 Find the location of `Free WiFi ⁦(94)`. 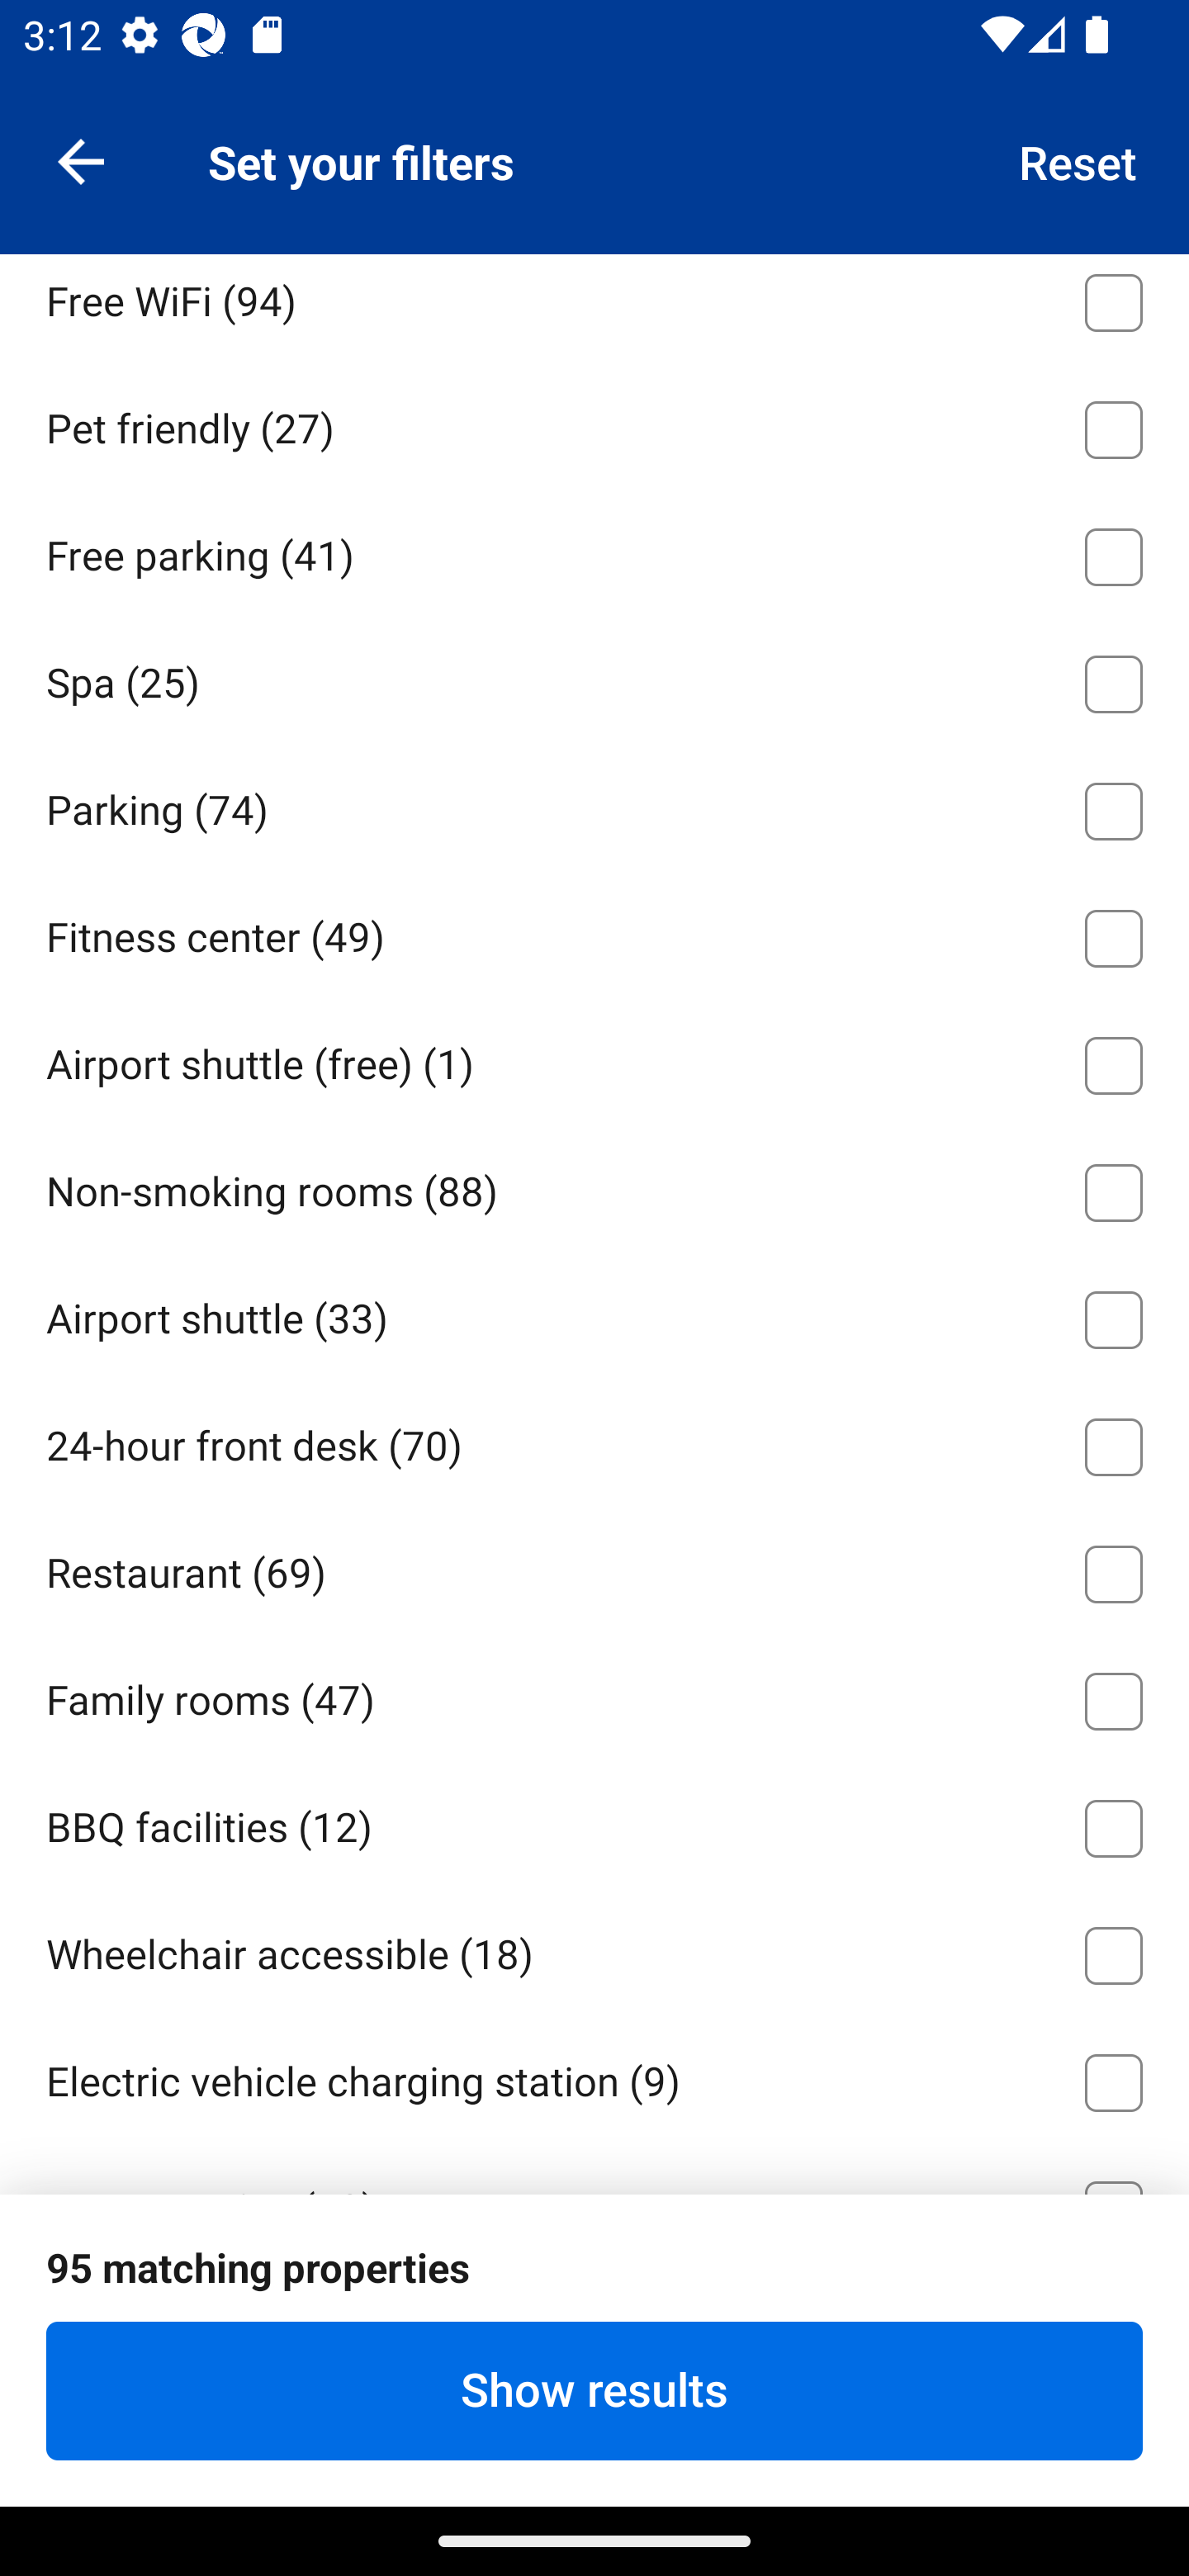

Free WiFi ⁦(94) is located at coordinates (594, 307).